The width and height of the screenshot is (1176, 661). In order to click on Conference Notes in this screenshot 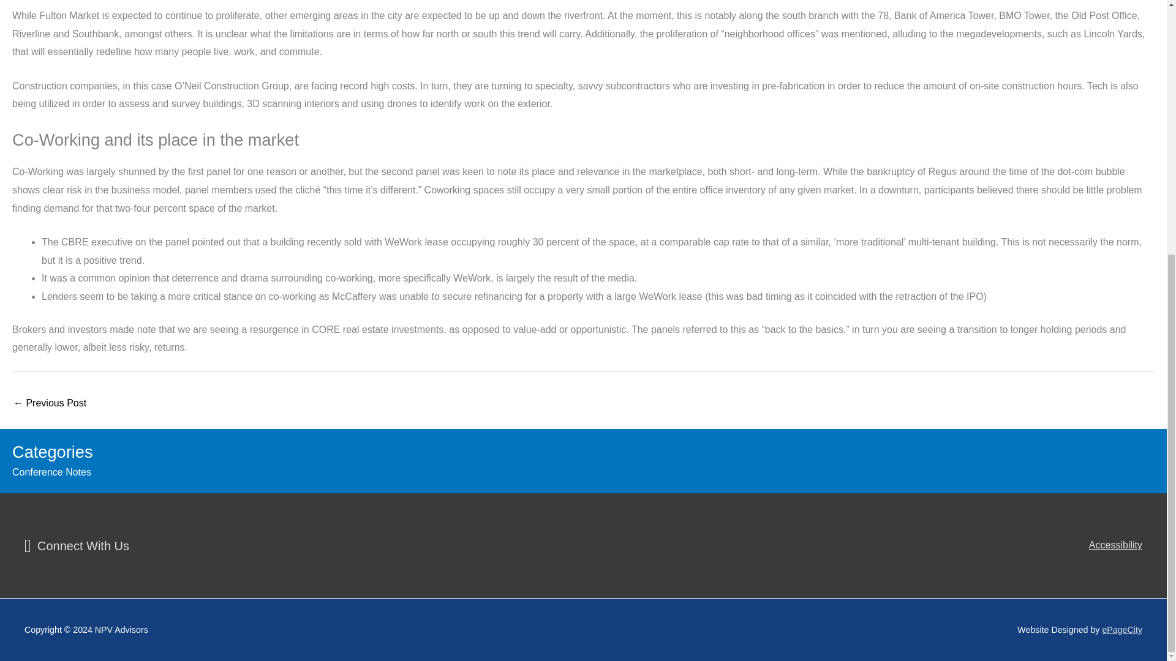, I will do `click(51, 471)`.